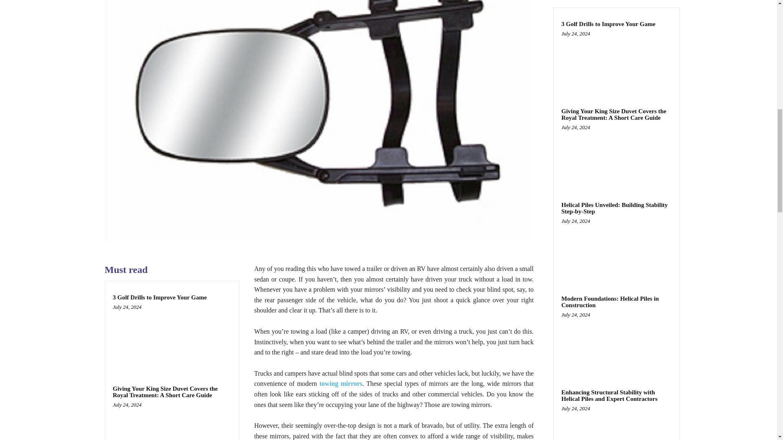 This screenshot has height=440, width=783. Describe the element at coordinates (172, 338) in the screenshot. I see `3 Golf Drills to Improve Your Game` at that location.